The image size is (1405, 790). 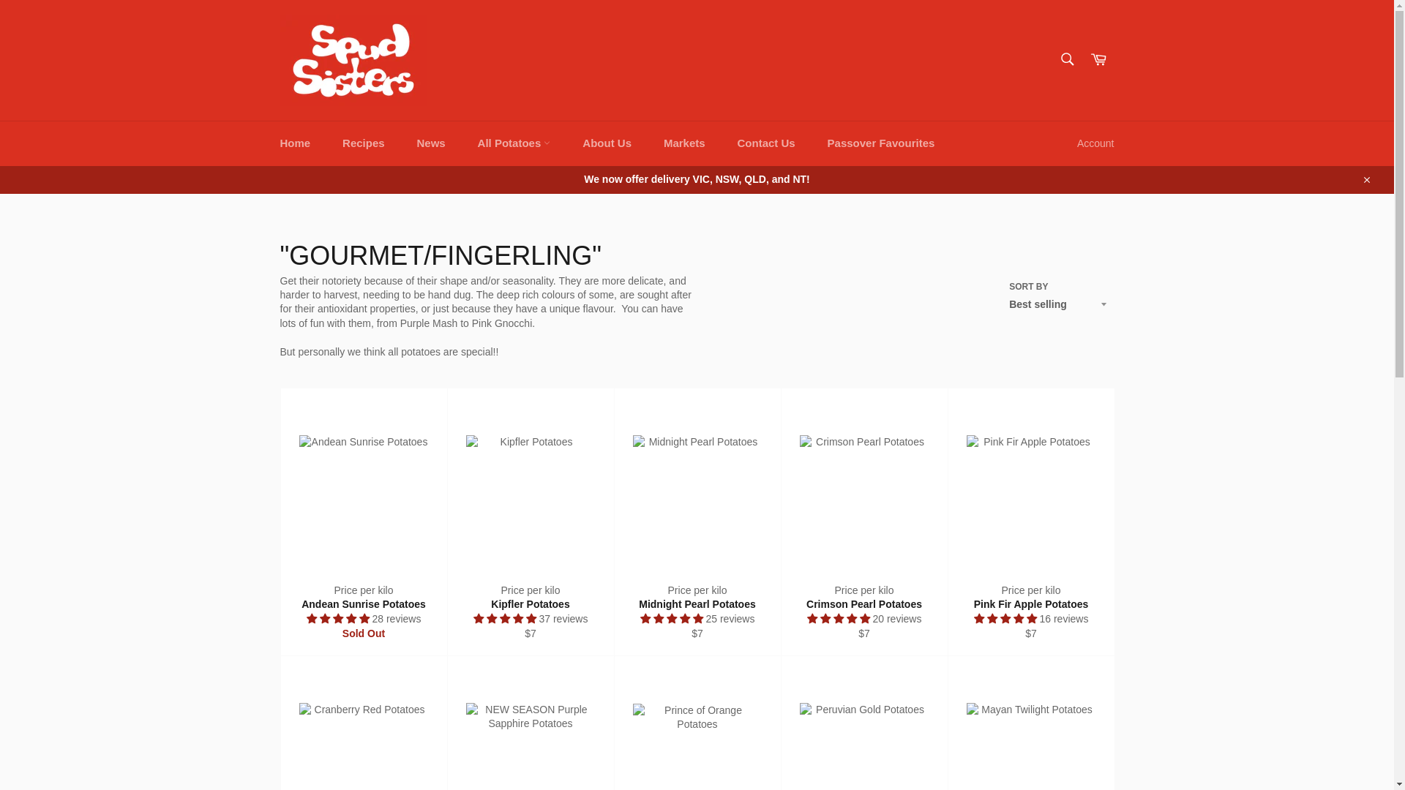 What do you see at coordinates (1066, 59) in the screenshot?
I see `Search` at bounding box center [1066, 59].